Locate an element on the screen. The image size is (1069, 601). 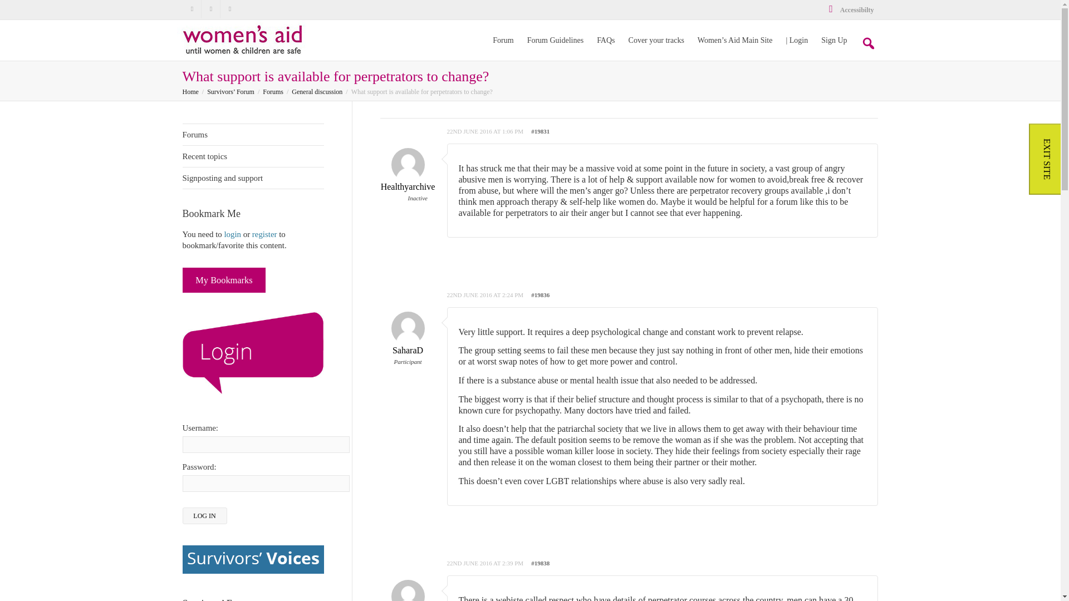
Survivors' Forum is located at coordinates (190, 91).